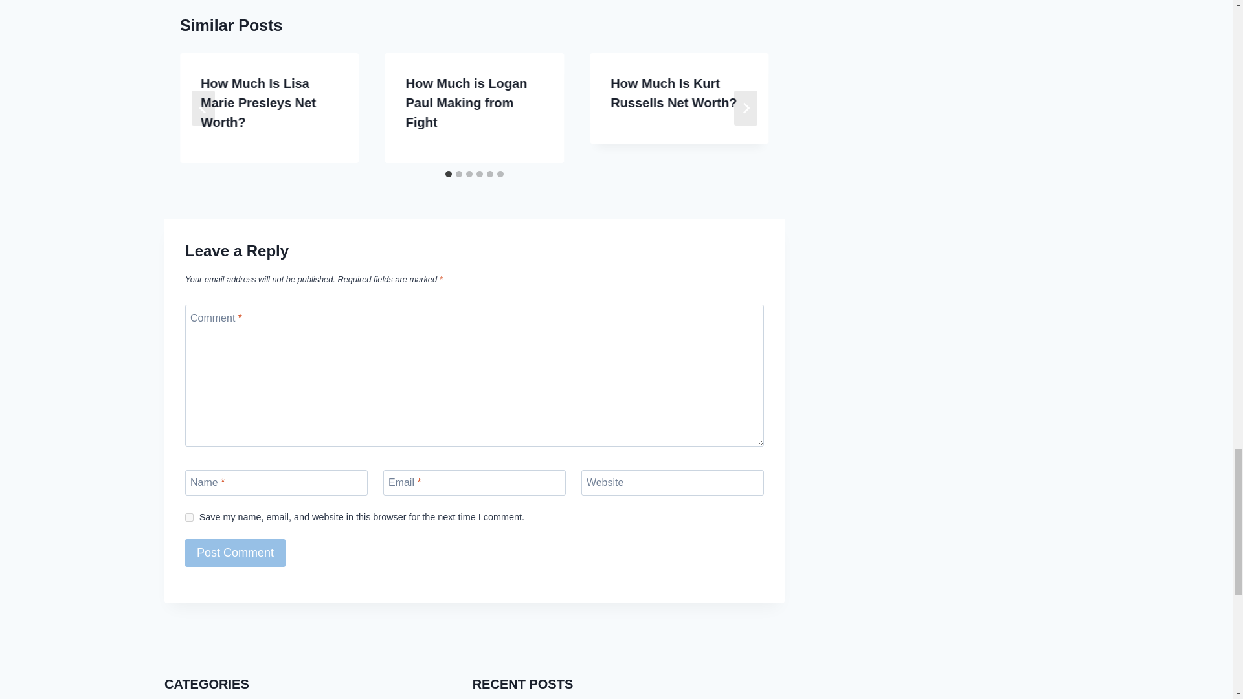 This screenshot has width=1243, height=699. I want to click on How Much Is Kurt Russells Net Worth?, so click(673, 93).